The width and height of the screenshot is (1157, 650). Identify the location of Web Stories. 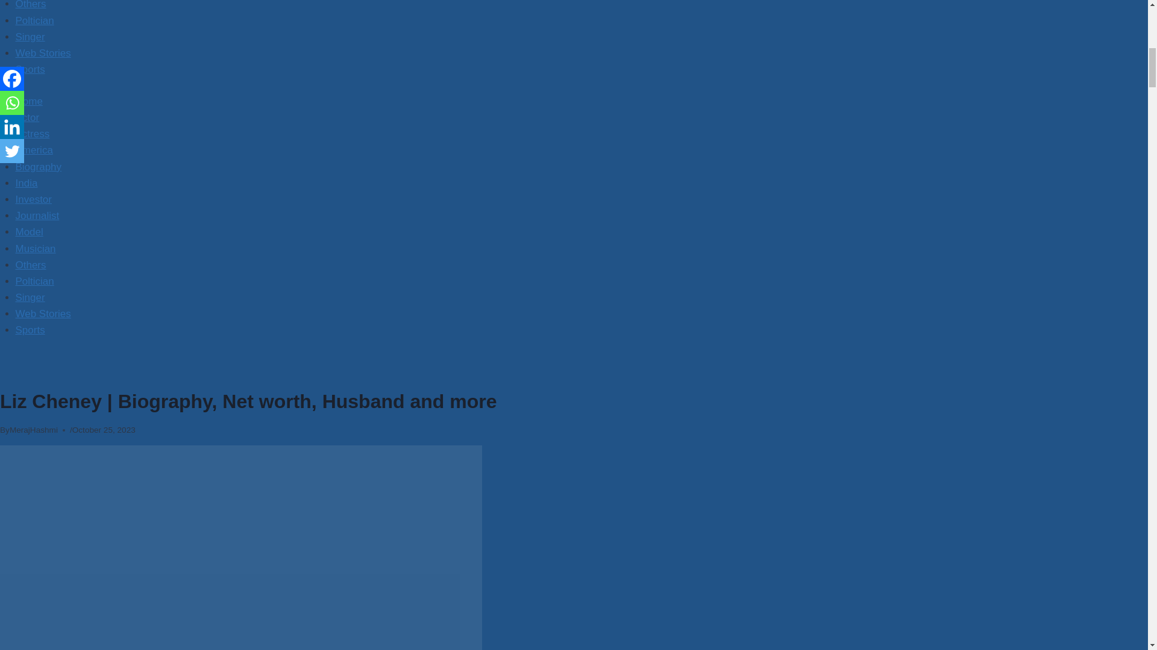
(43, 314).